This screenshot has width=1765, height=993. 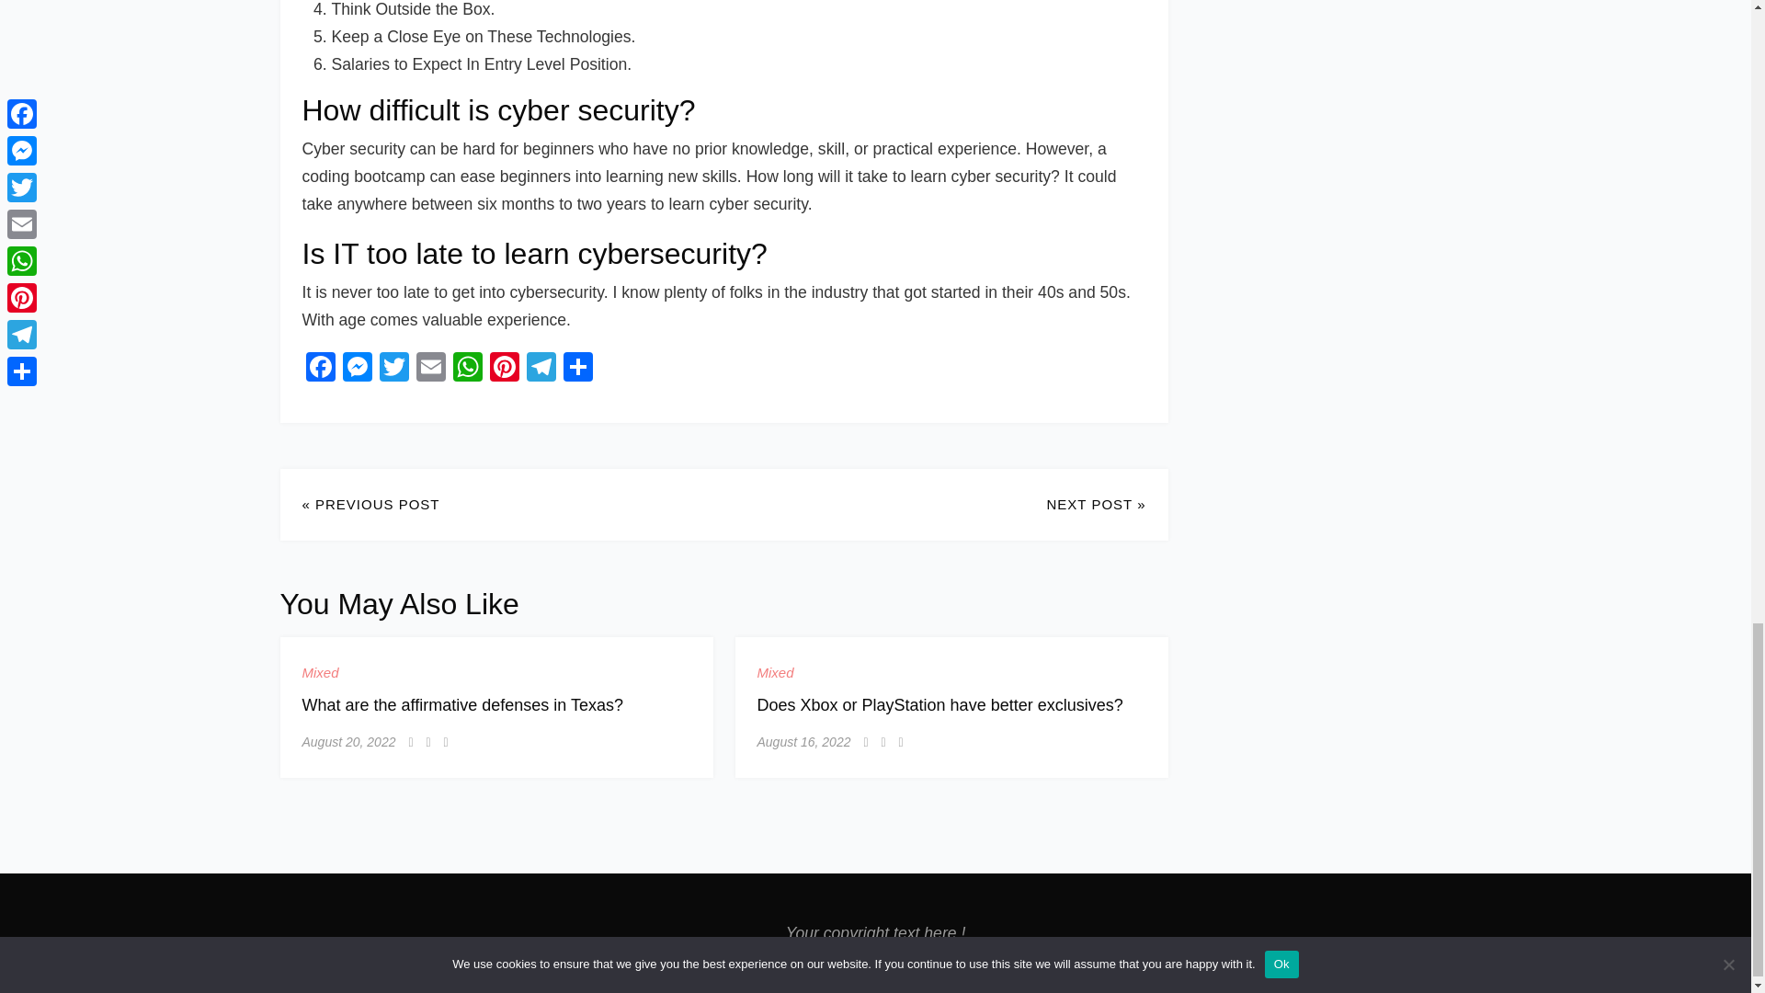 I want to click on WhatsApp, so click(x=467, y=370).